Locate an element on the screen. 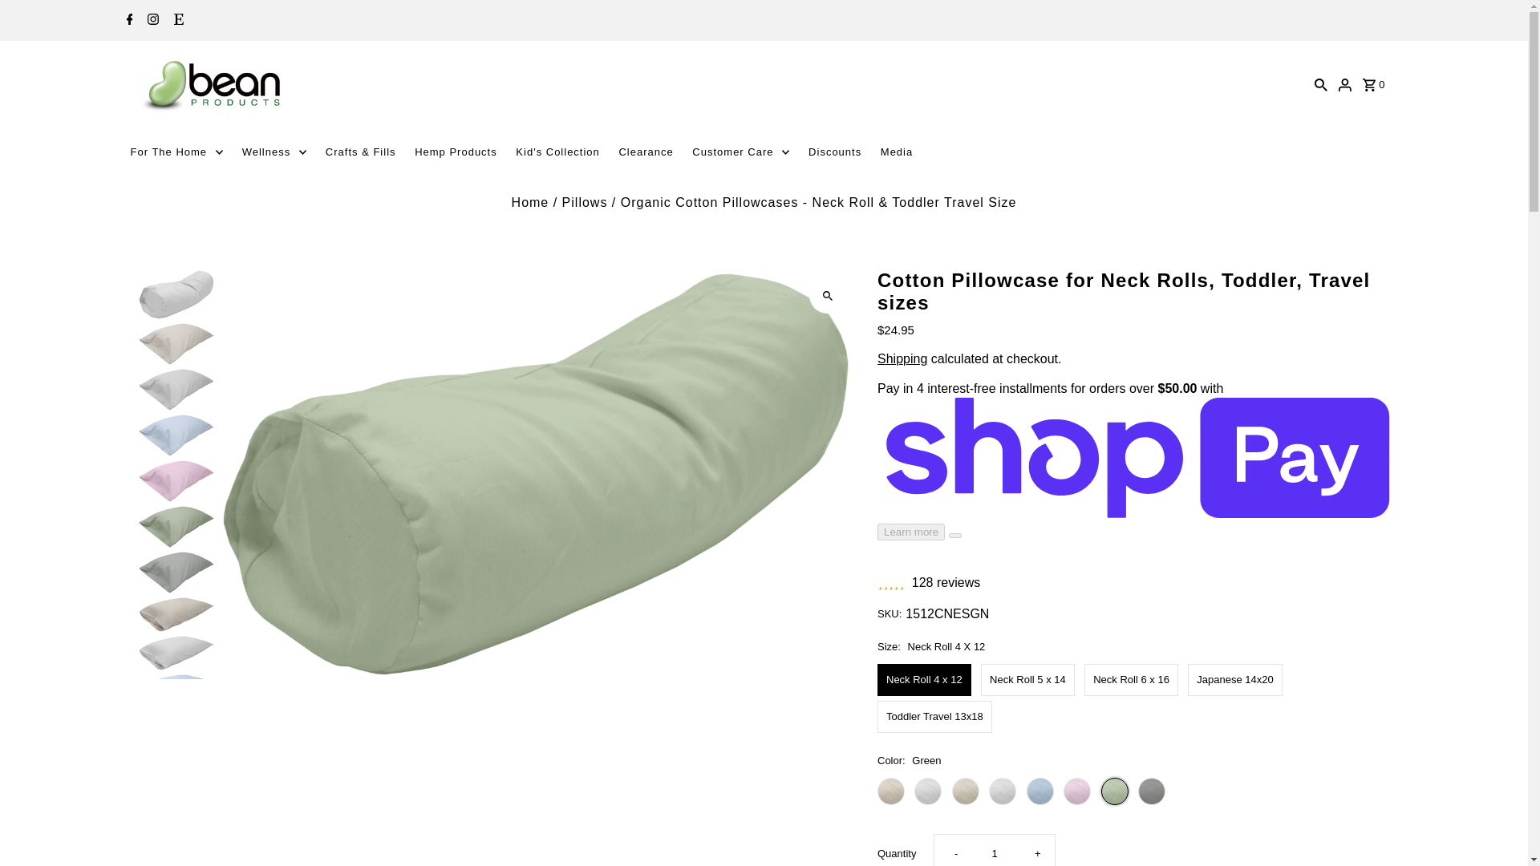  1 is located at coordinates (995, 850).